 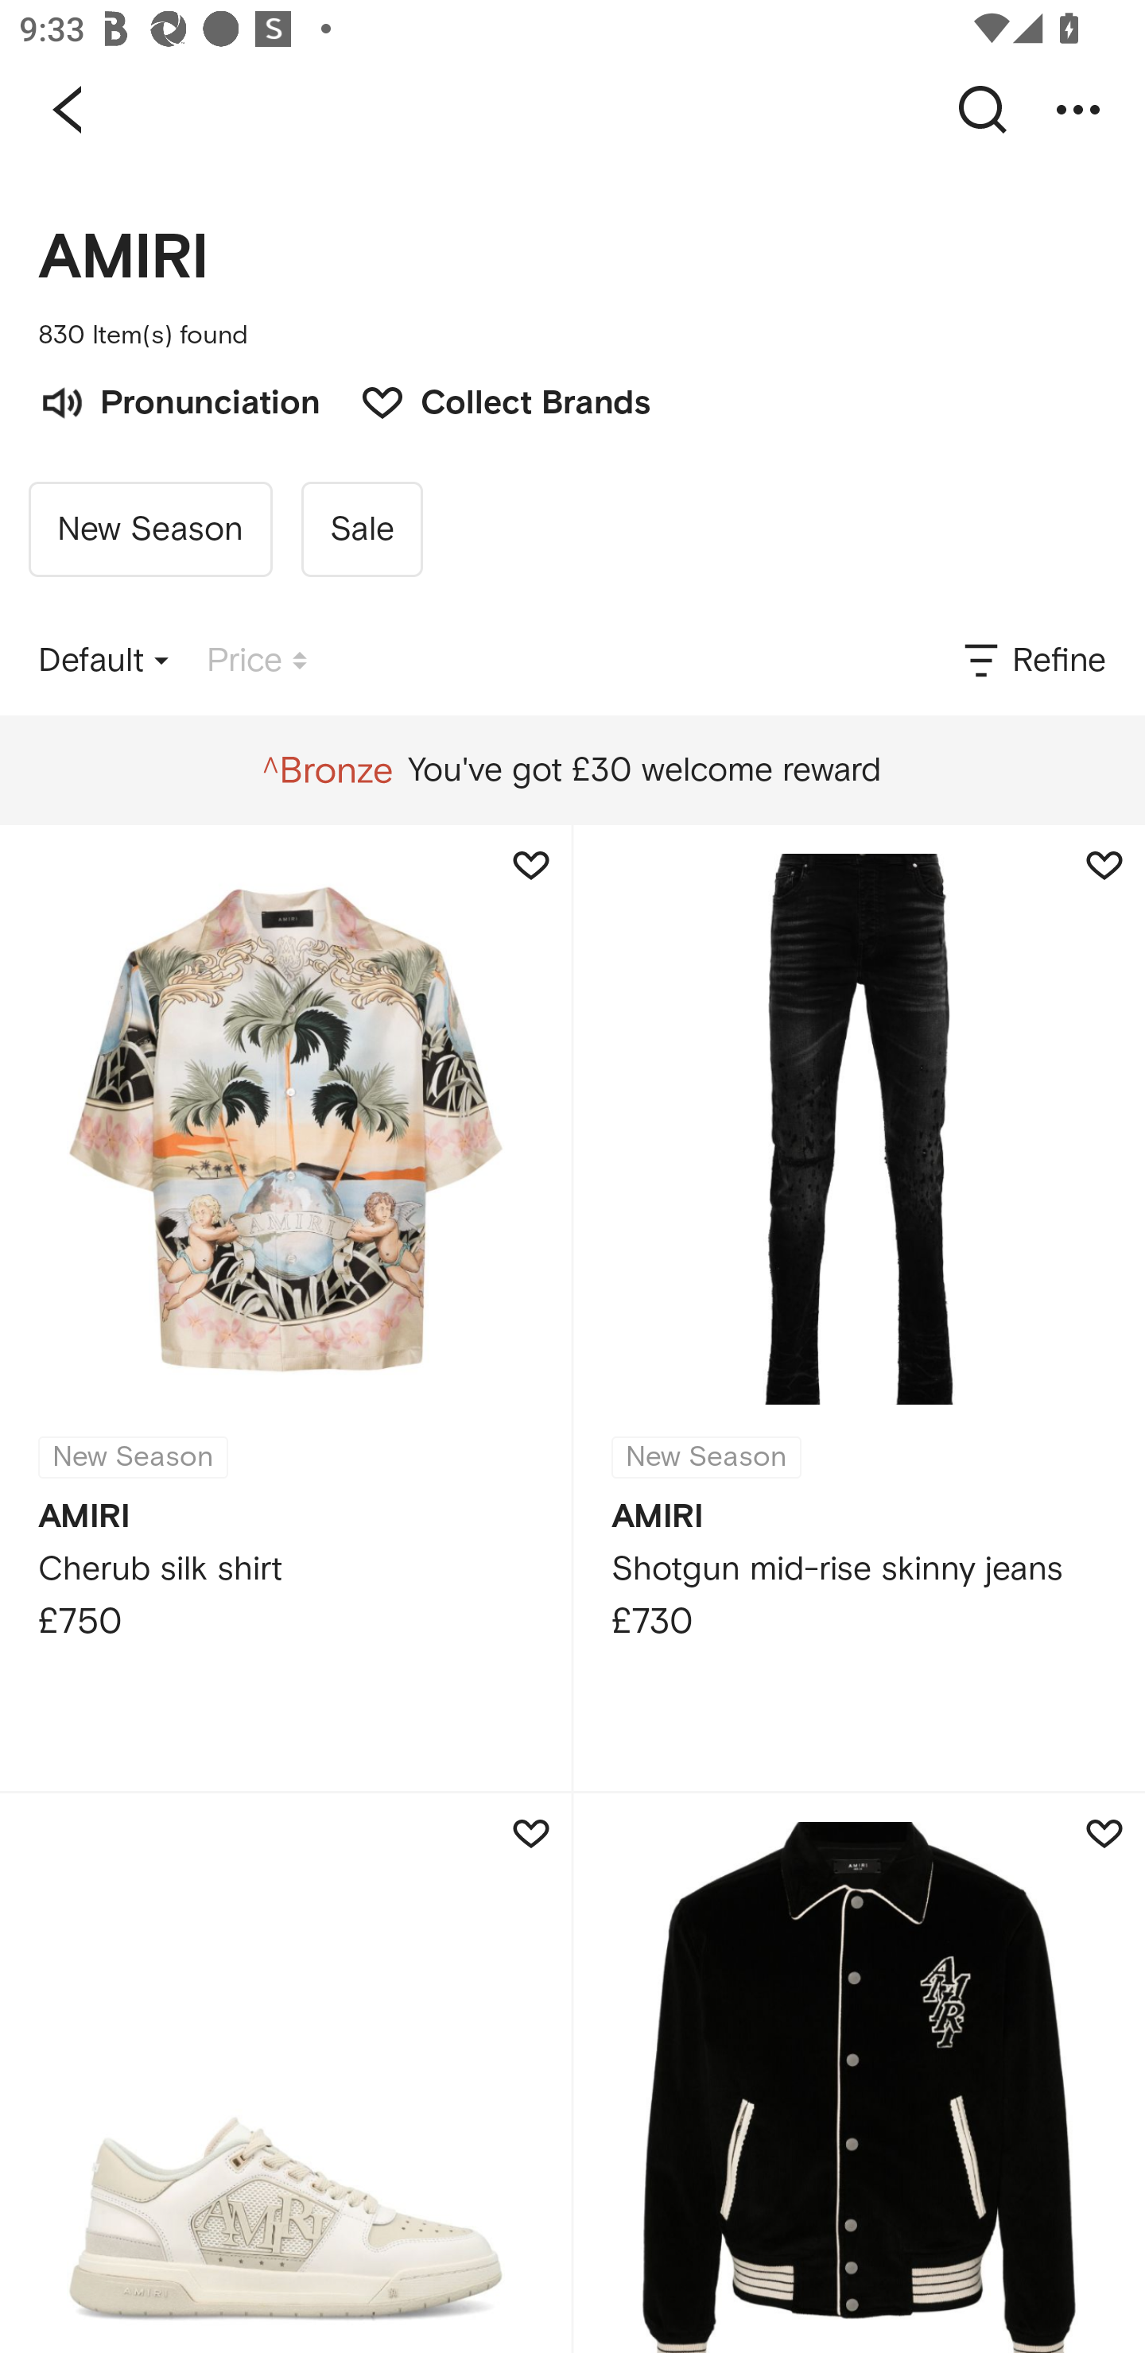 I want to click on Refine, so click(x=1033, y=661).